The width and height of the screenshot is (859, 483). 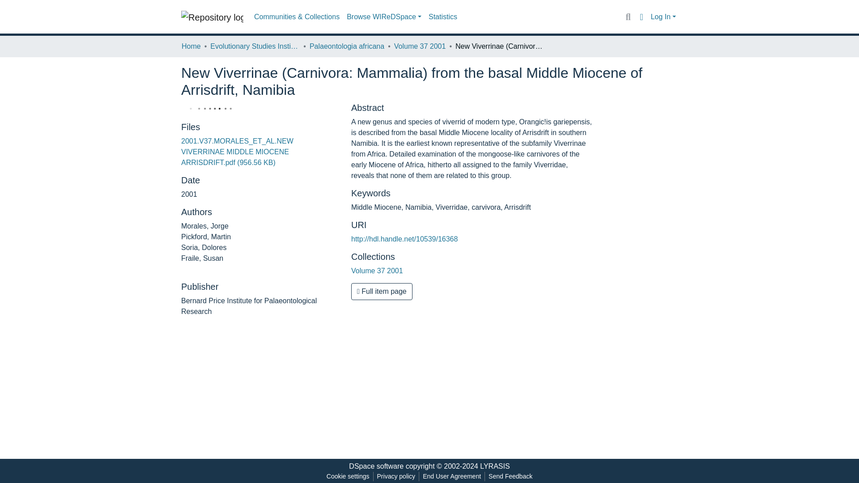 What do you see at coordinates (641, 17) in the screenshot?
I see `Language switch` at bounding box center [641, 17].